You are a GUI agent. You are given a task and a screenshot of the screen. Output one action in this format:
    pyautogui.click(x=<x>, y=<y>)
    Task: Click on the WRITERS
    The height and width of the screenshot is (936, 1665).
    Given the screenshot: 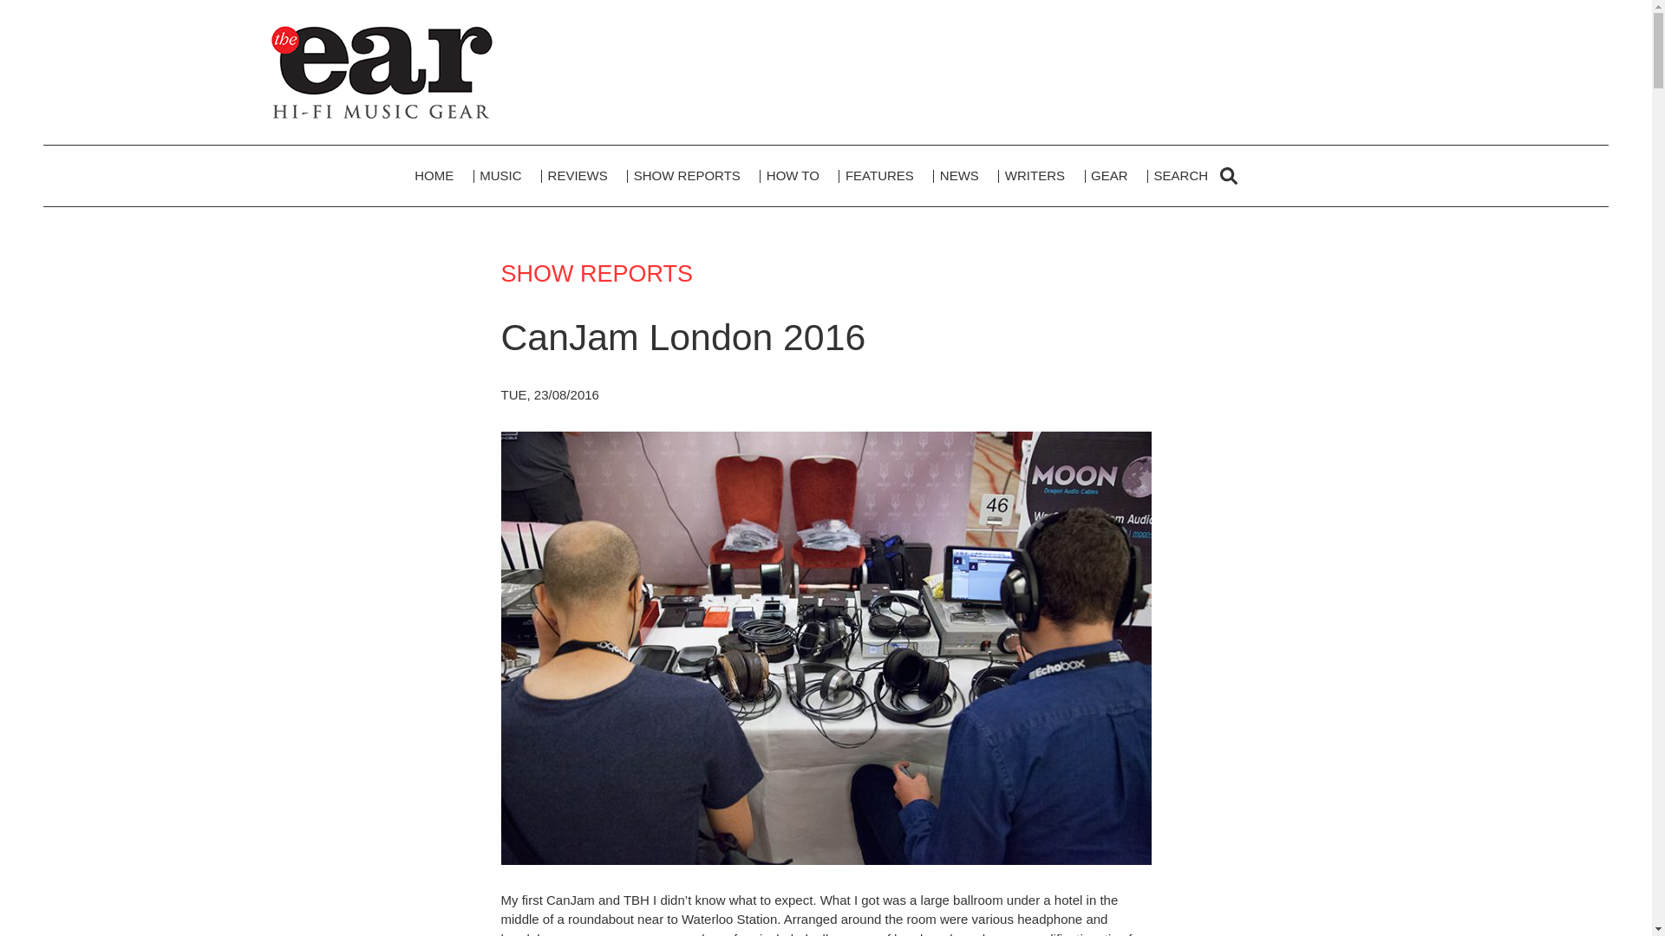 What is the action you would take?
    pyautogui.click(x=1035, y=175)
    